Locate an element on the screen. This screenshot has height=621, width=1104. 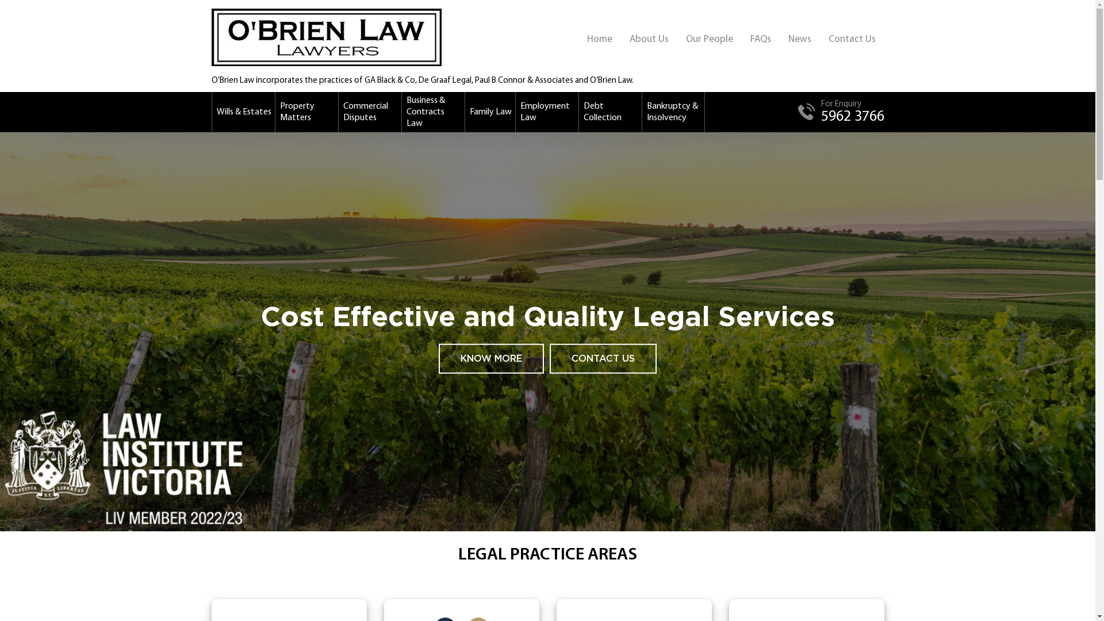
Bankruptcy & Insolvency is located at coordinates (673, 112).